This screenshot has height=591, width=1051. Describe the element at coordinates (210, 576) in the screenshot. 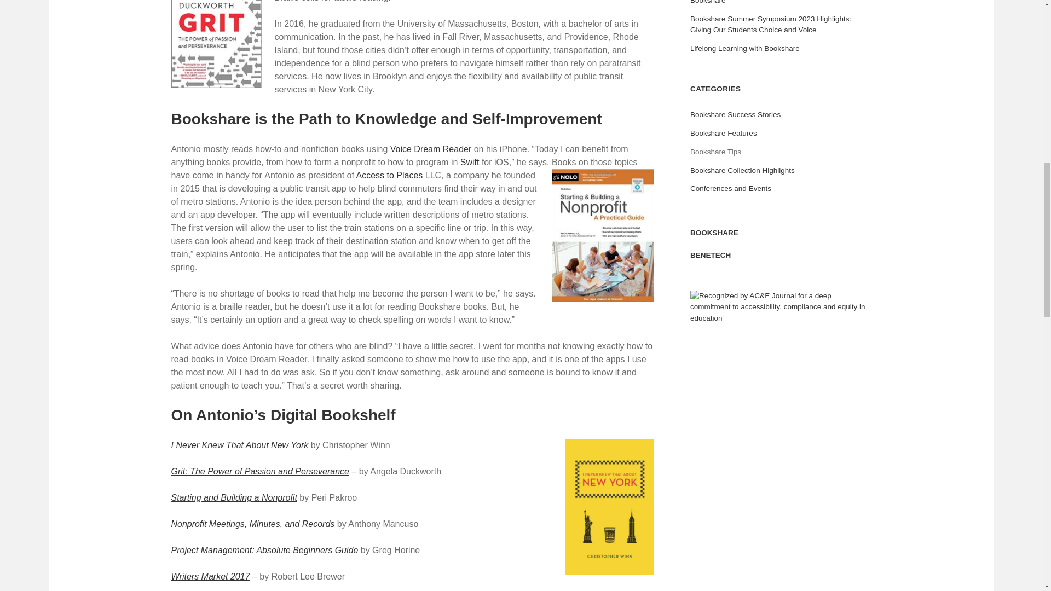

I see `Writers Market 2017` at that location.